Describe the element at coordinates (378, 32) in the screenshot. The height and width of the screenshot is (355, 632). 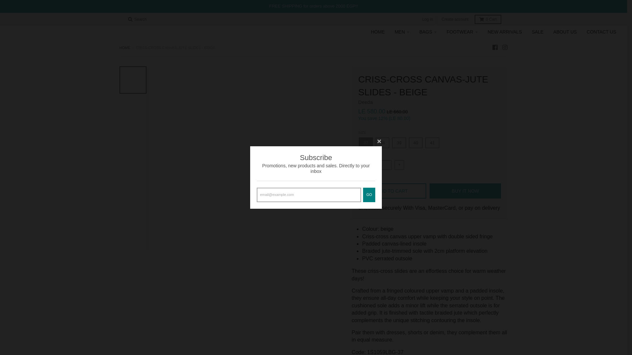
I see `HOME` at that location.